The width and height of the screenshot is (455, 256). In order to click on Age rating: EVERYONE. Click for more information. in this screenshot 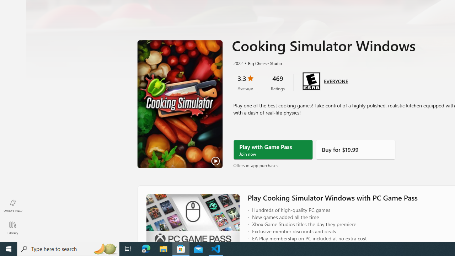, I will do `click(336, 80)`.